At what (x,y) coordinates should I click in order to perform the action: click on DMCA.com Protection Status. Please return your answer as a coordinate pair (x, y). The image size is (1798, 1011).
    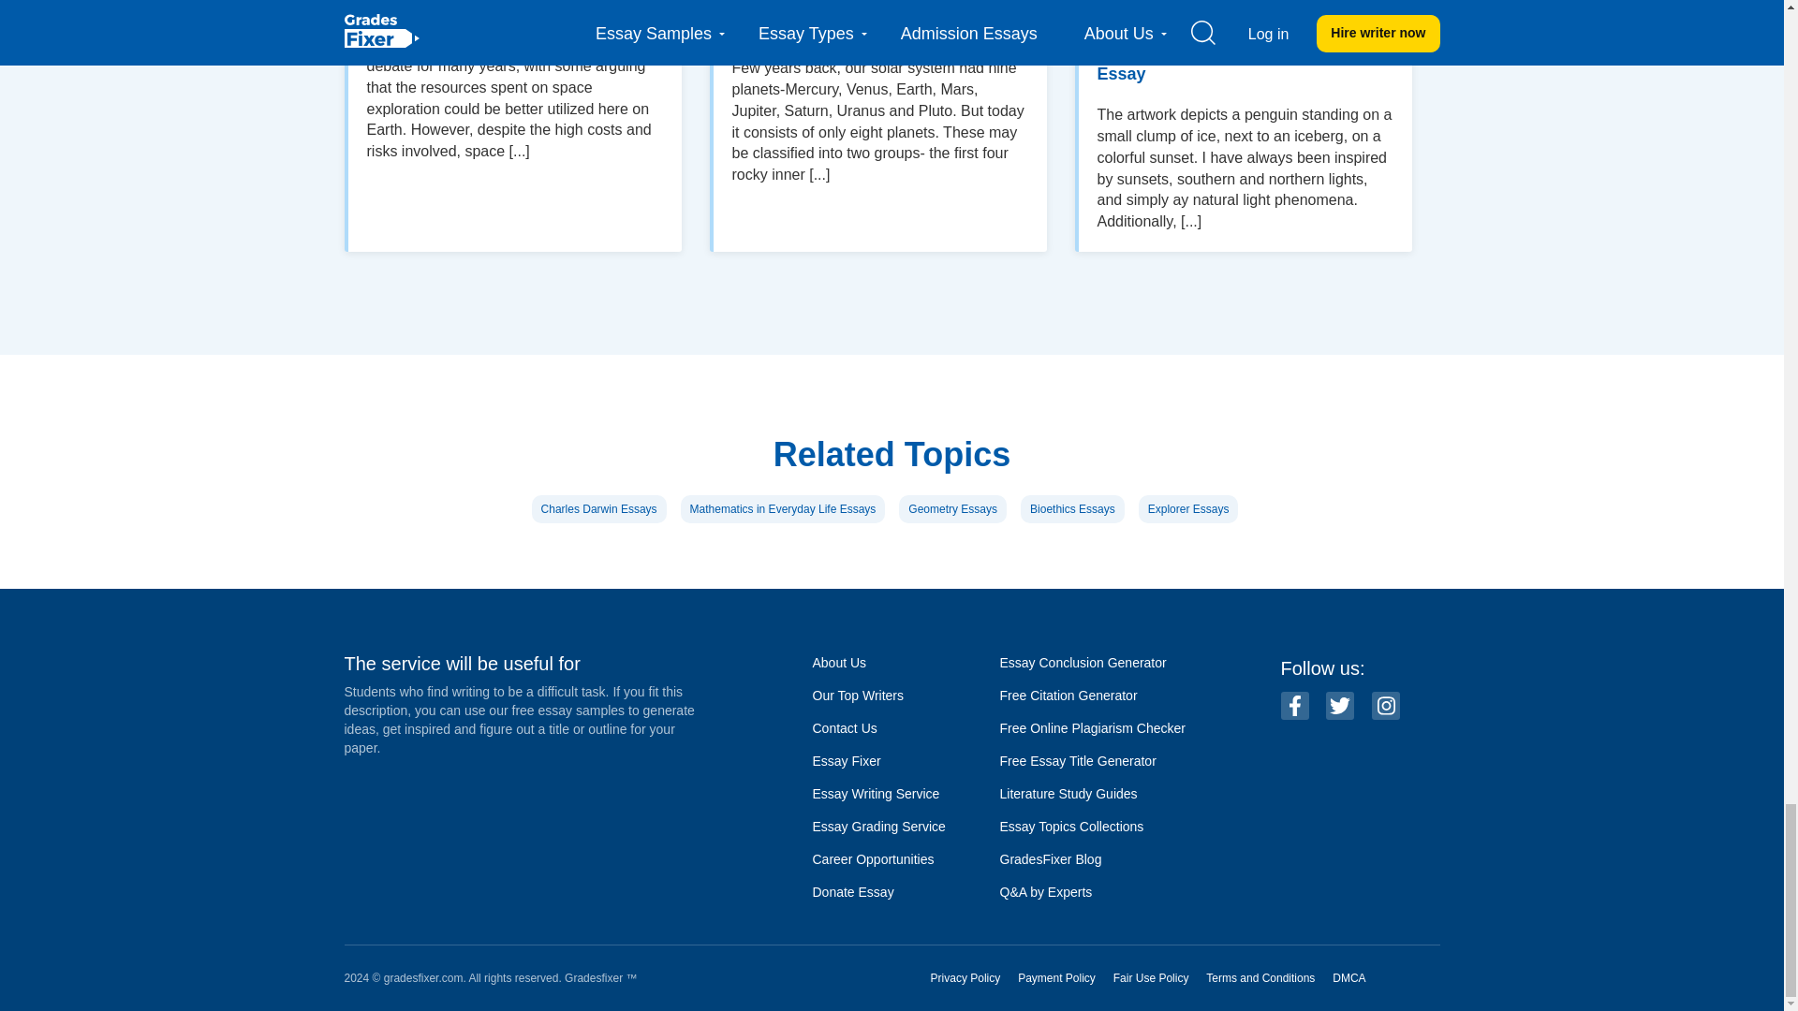
    Looking at the image, I should click on (1412, 977).